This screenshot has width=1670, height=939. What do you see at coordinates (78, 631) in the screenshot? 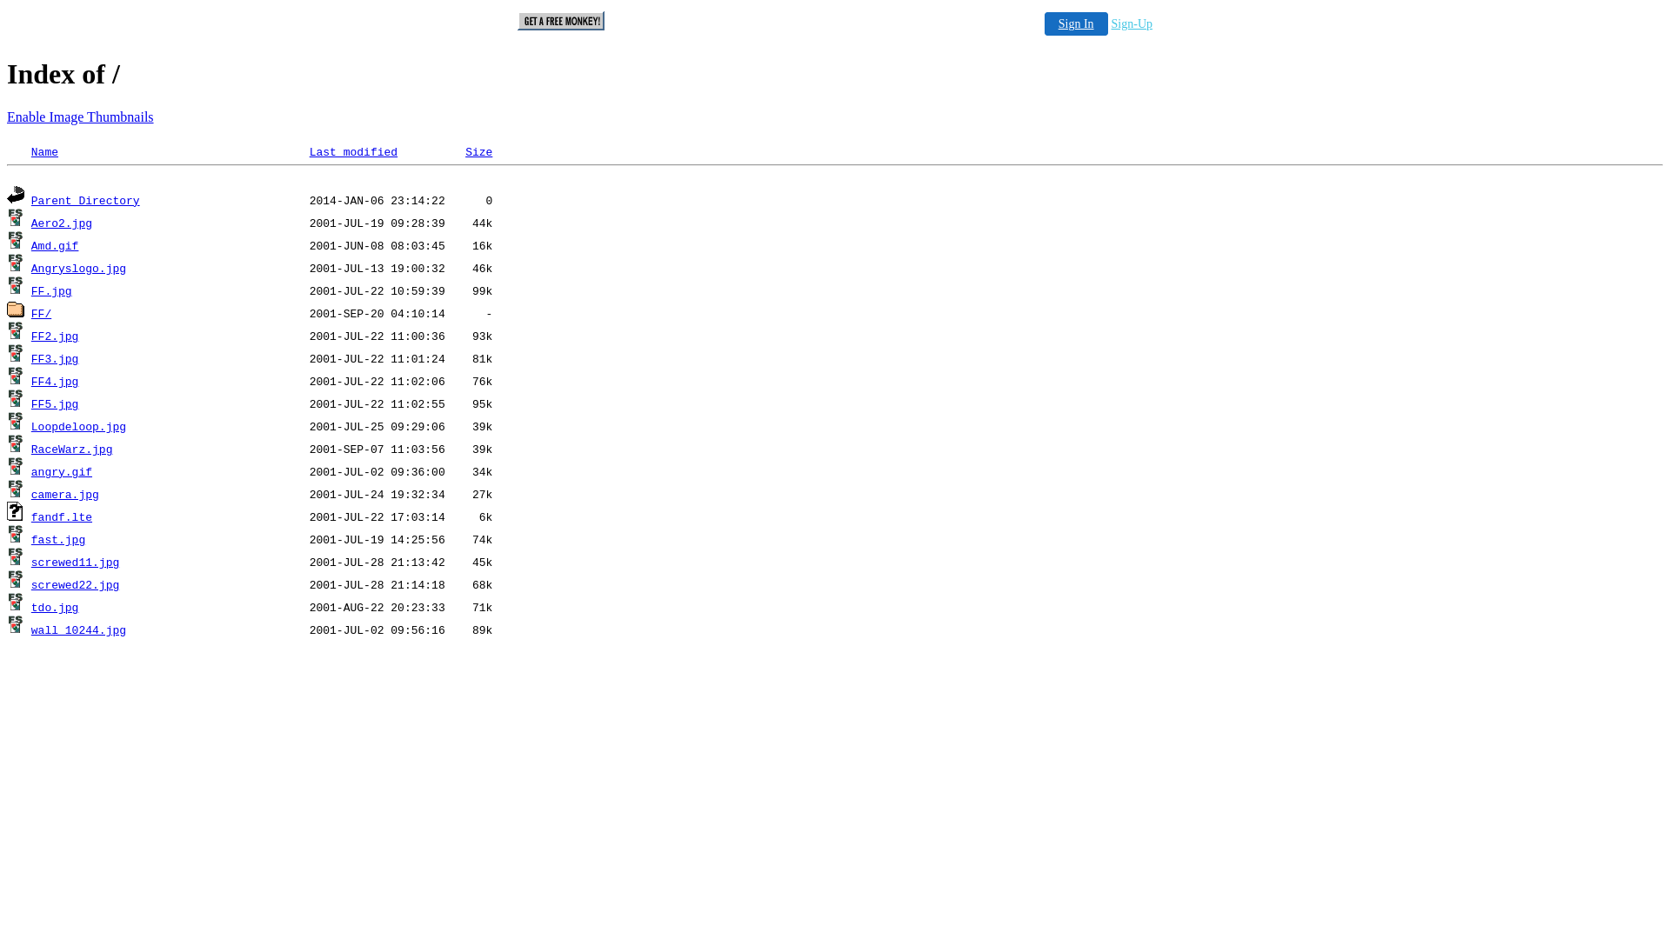
I see `wall_10244.jpg` at bounding box center [78, 631].